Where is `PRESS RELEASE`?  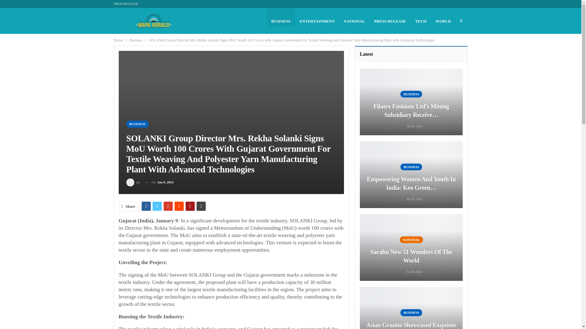 PRESS RELEASE is located at coordinates (390, 21).